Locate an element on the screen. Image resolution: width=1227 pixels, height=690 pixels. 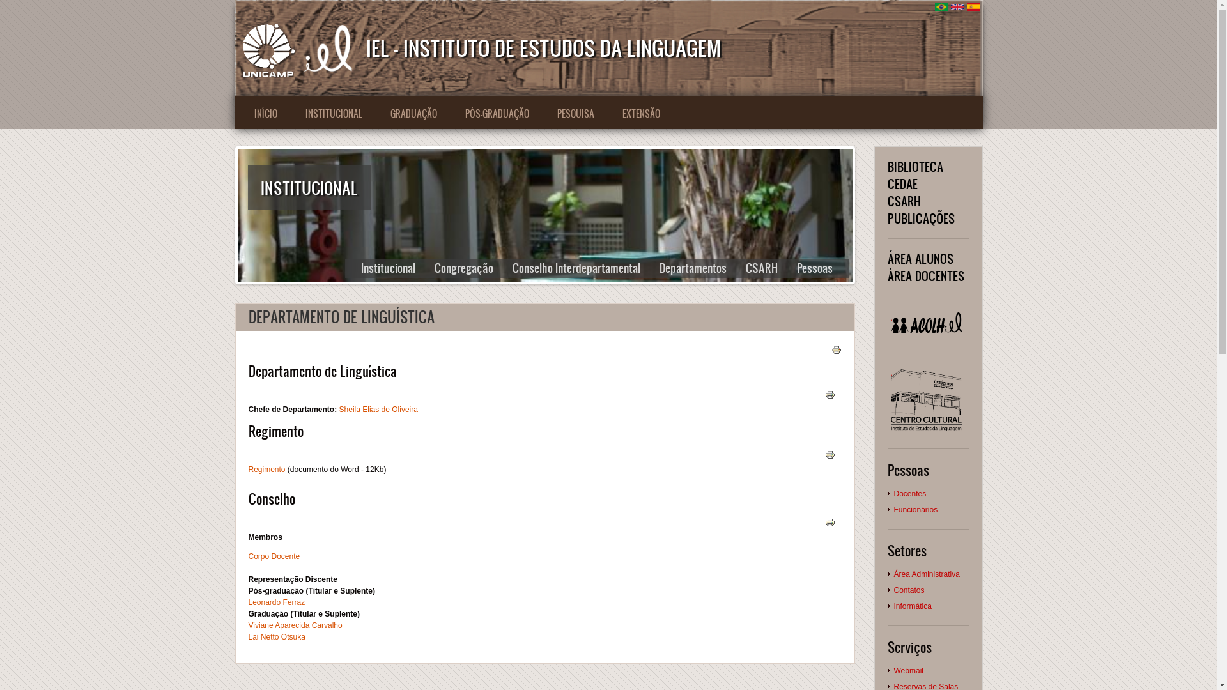
BIBLIOTECA is located at coordinates (915, 167).